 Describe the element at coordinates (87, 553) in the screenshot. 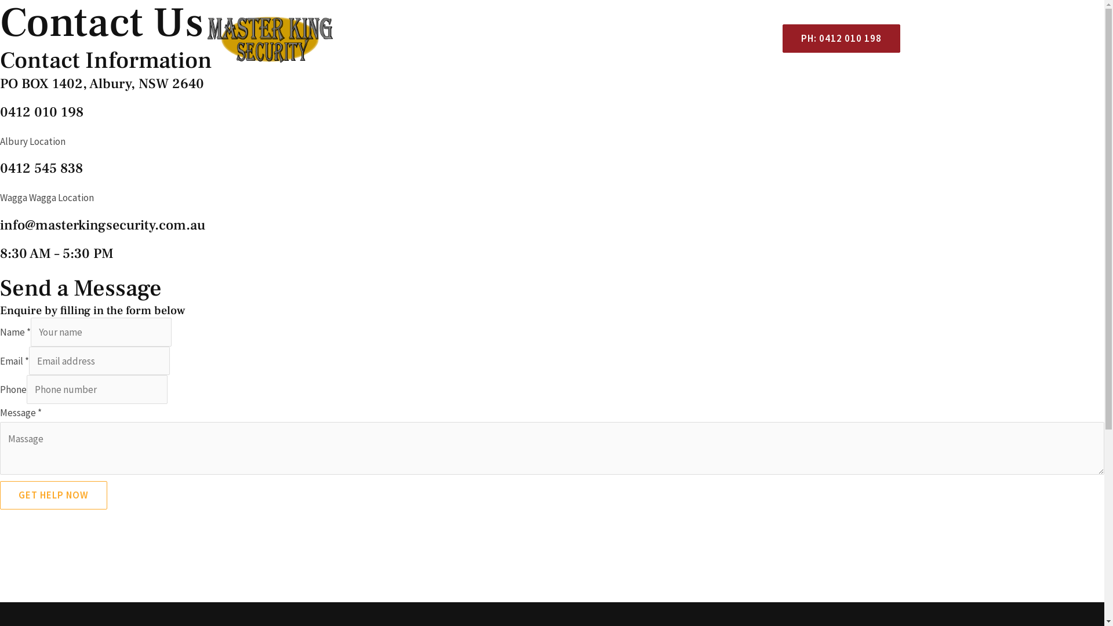

I see `Master King Security Lavington` at that location.